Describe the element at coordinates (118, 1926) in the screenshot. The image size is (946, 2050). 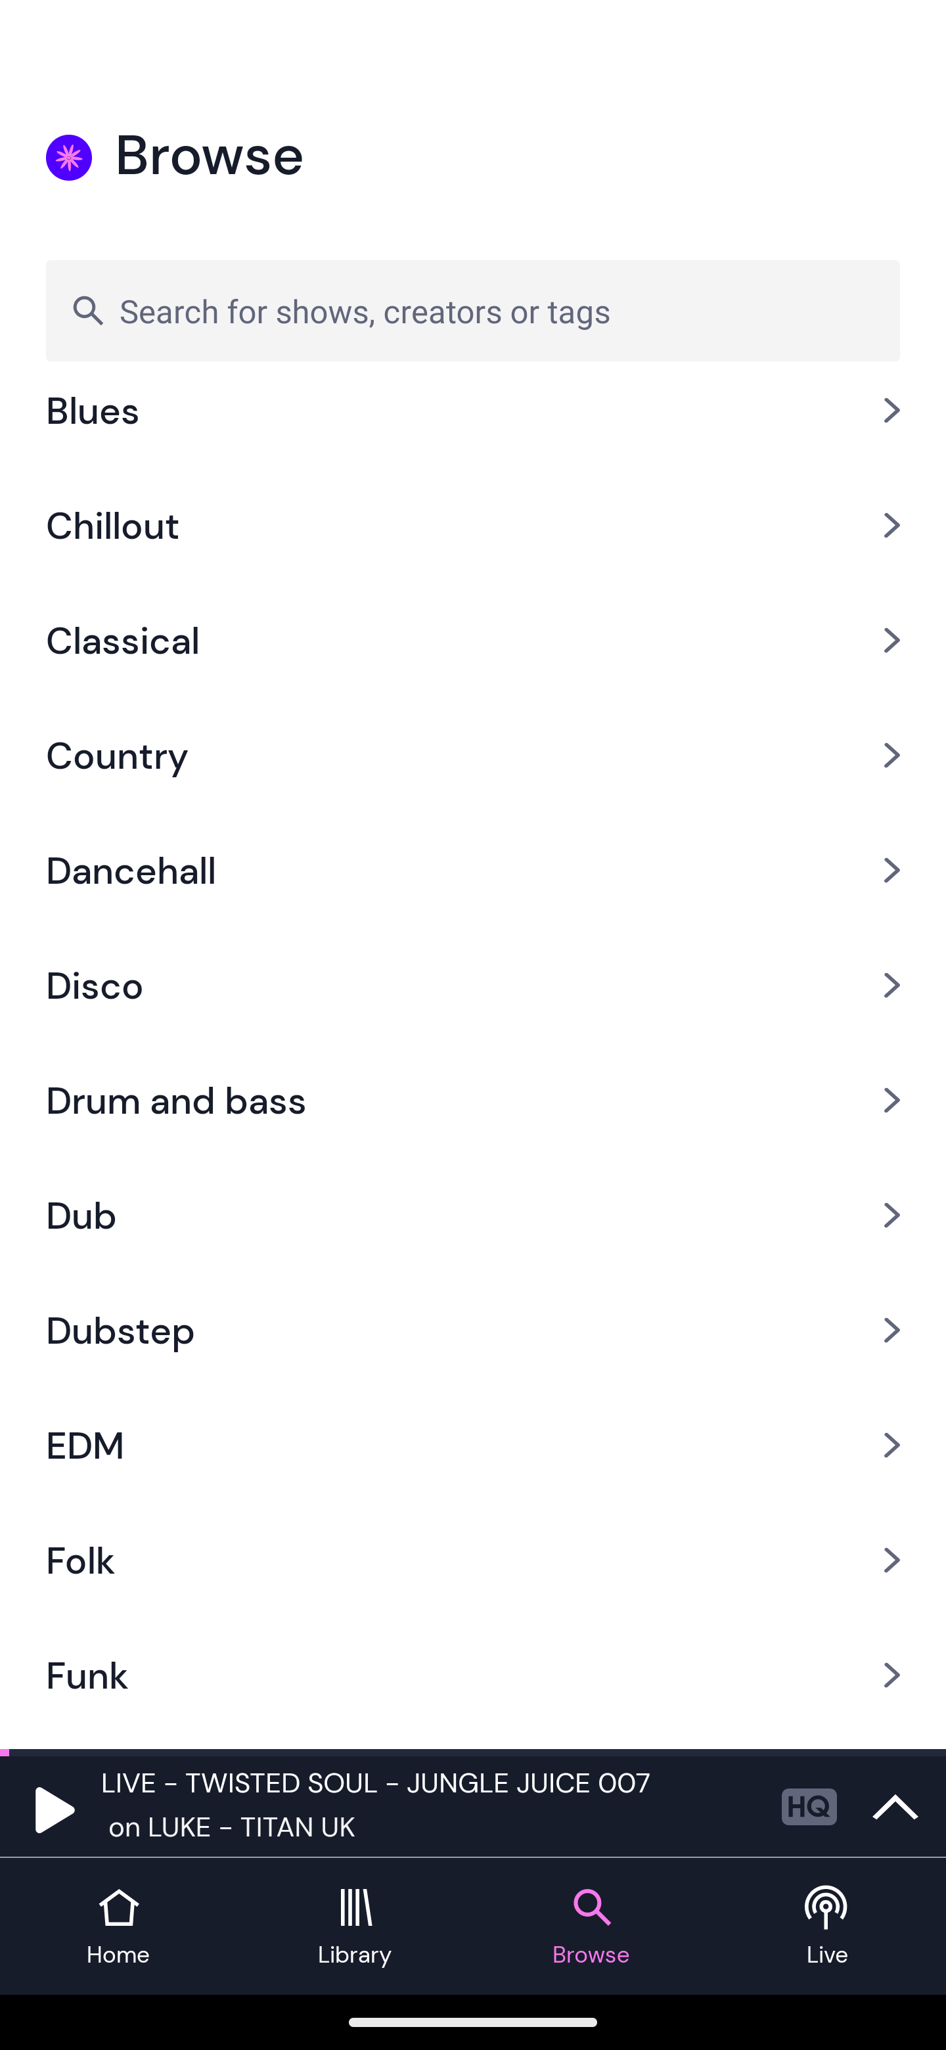
I see `Home tab Home` at that location.